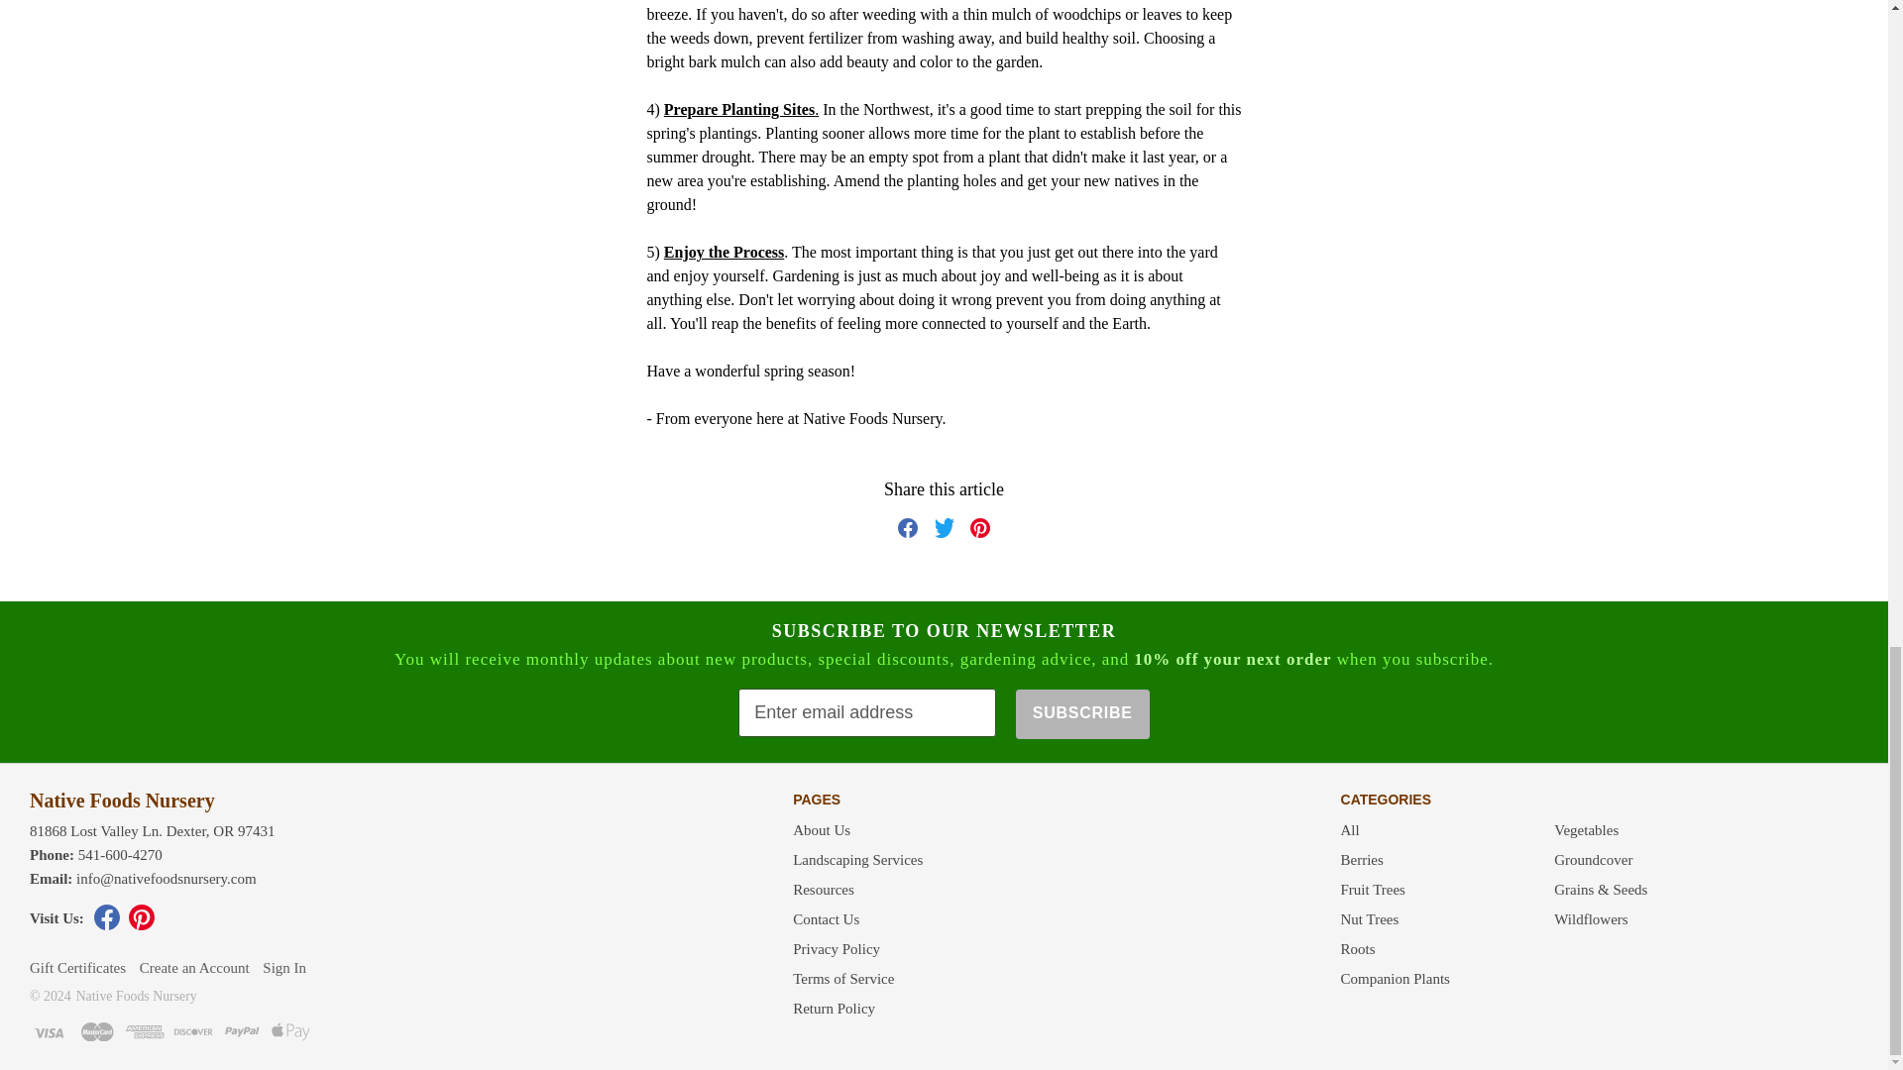  What do you see at coordinates (106, 924) in the screenshot?
I see `Facebook Page Link` at bounding box center [106, 924].